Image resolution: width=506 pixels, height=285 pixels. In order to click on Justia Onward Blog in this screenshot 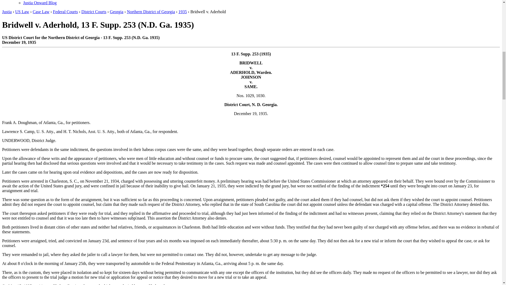, I will do `click(40, 3)`.